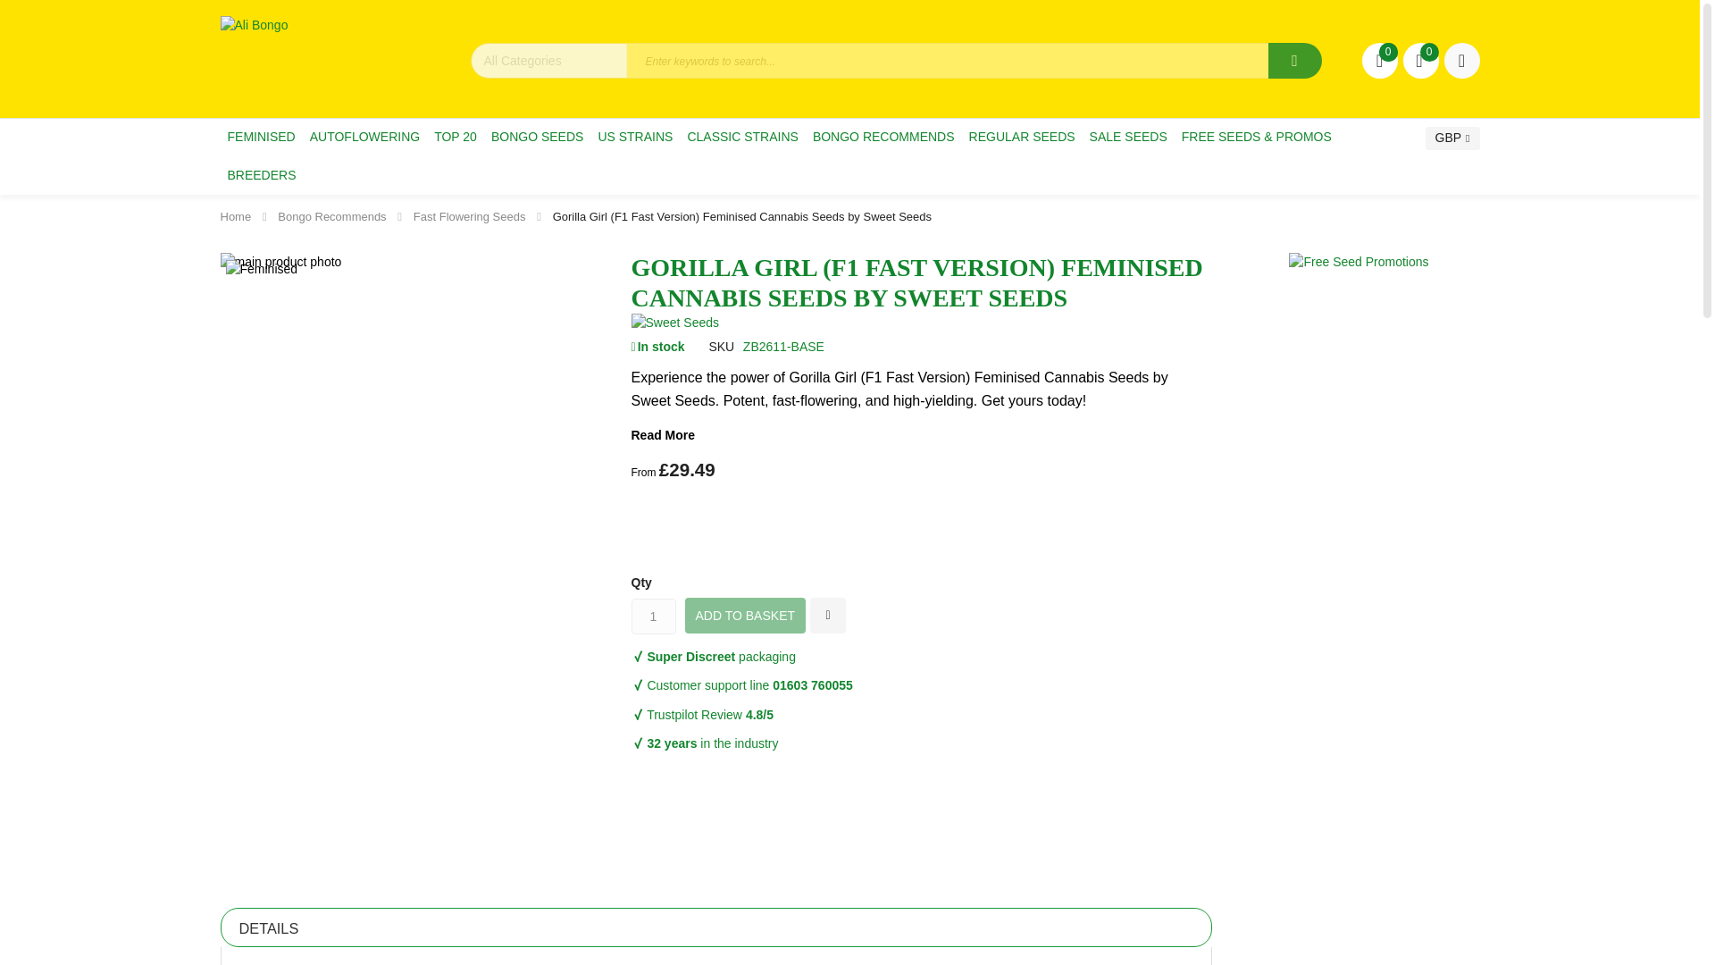 Image resolution: width=1715 pixels, height=965 pixels. Describe the element at coordinates (536, 136) in the screenshot. I see `BONGO SEEDS` at that location.